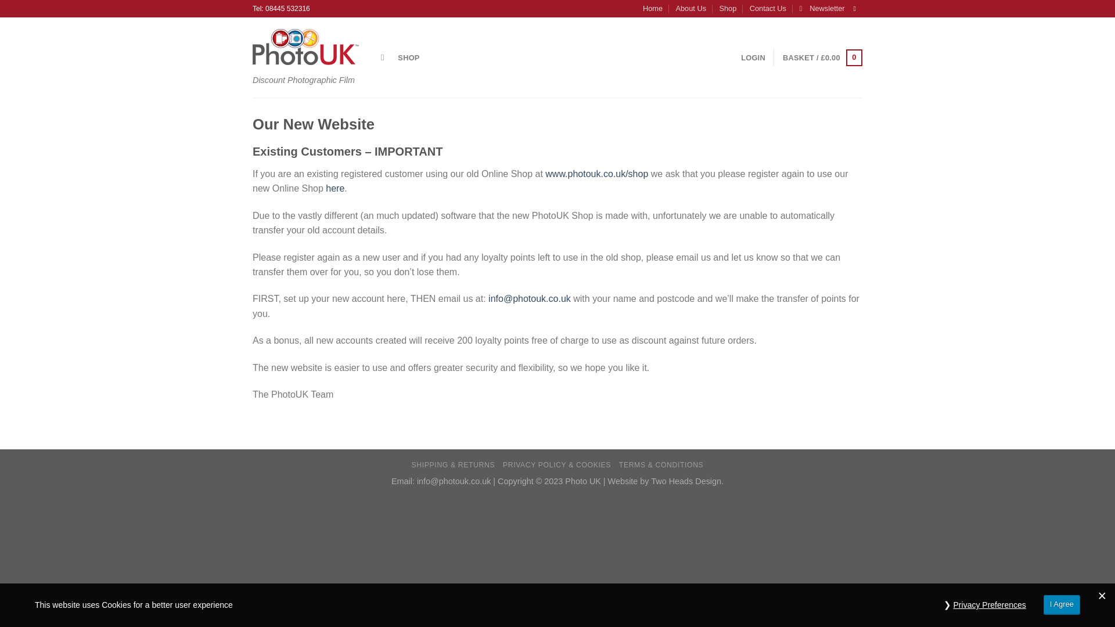 The width and height of the screenshot is (1115, 627). I want to click on Home, so click(653, 9).